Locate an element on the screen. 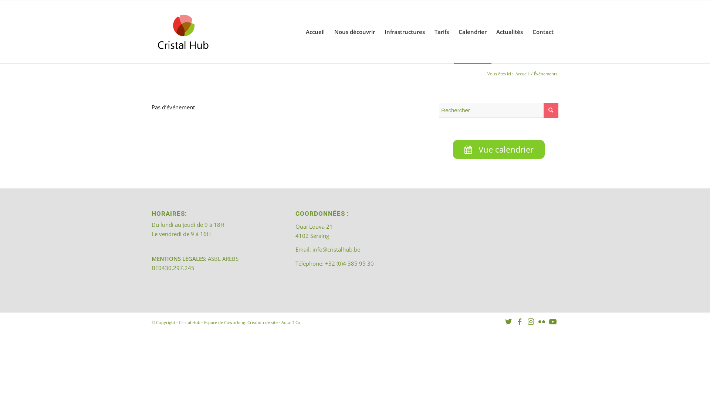  Facebook is located at coordinates (520, 322).